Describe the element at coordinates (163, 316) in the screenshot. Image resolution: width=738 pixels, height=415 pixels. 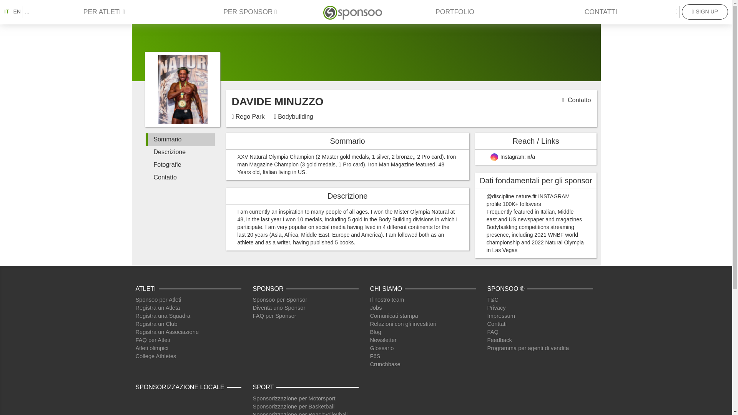
I see `Registra una Squadra` at that location.